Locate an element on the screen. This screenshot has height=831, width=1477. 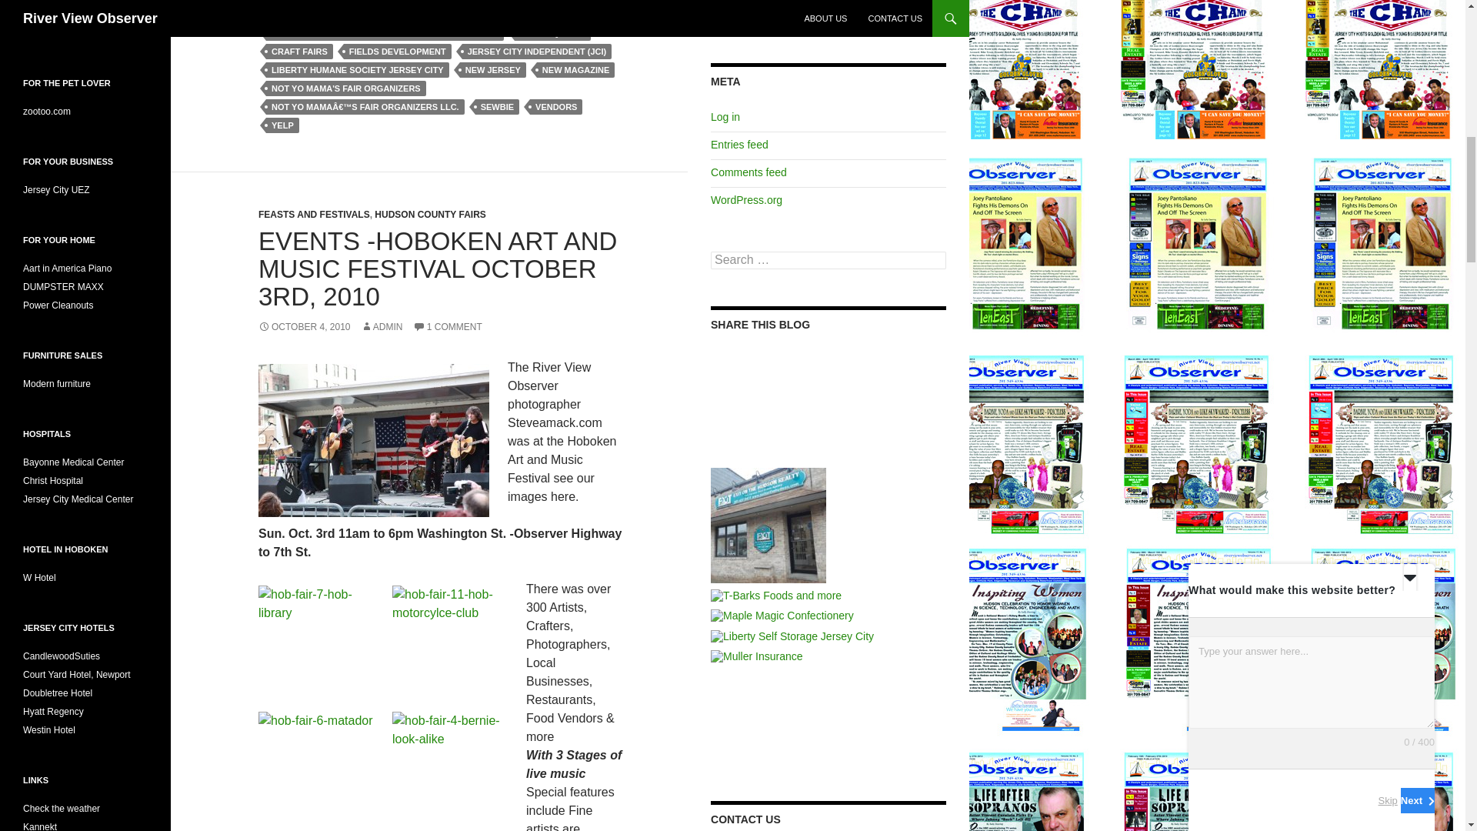
OCTOBER 4, 2010 is located at coordinates (305, 326).